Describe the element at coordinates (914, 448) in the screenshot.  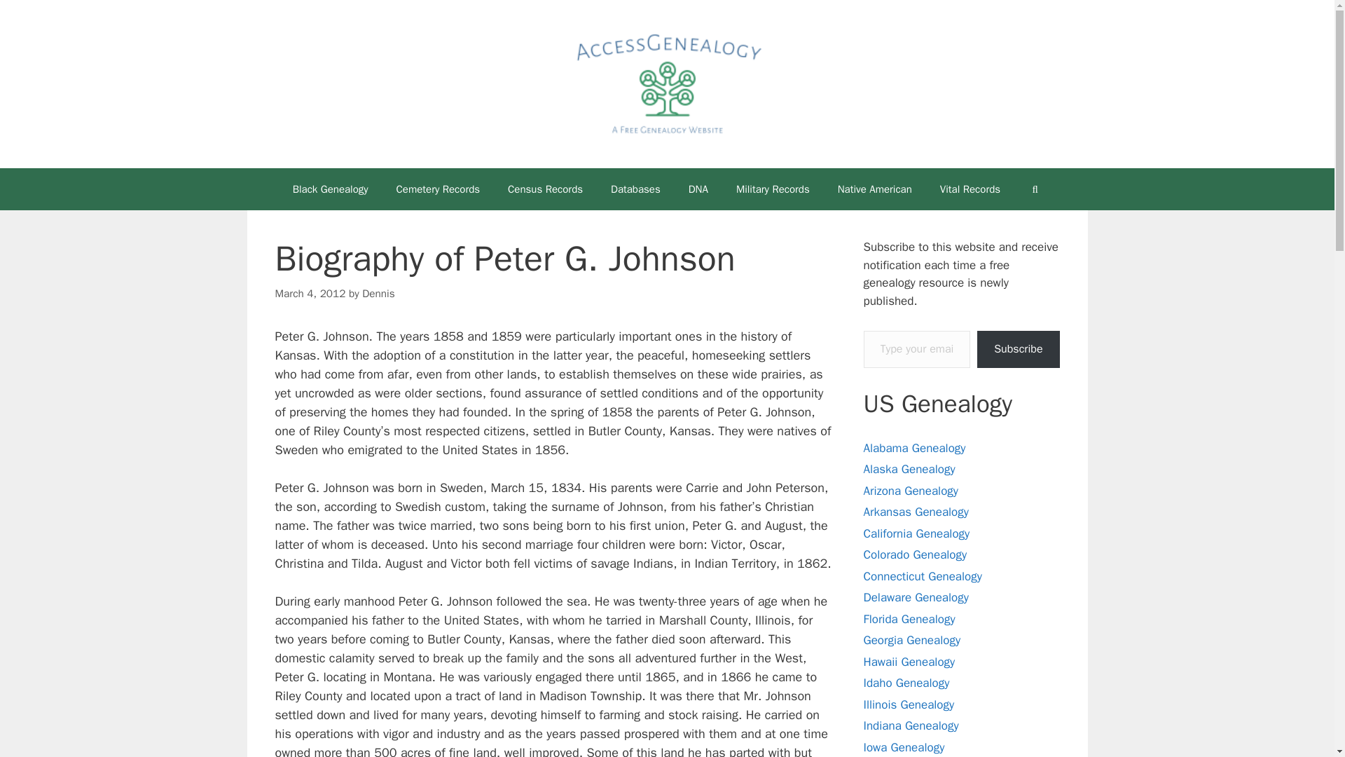
I see `Alabama Genealogy` at that location.